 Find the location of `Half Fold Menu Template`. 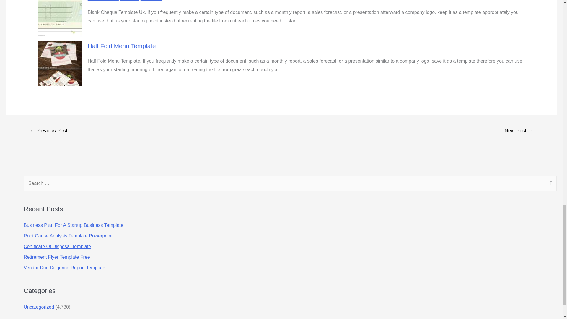

Half Fold Menu Template is located at coordinates (122, 46).